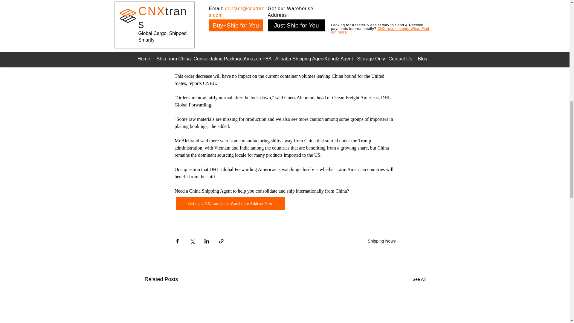 Image resolution: width=574 pixels, height=323 pixels. Describe the element at coordinates (381, 241) in the screenshot. I see `Shipping News` at that location.